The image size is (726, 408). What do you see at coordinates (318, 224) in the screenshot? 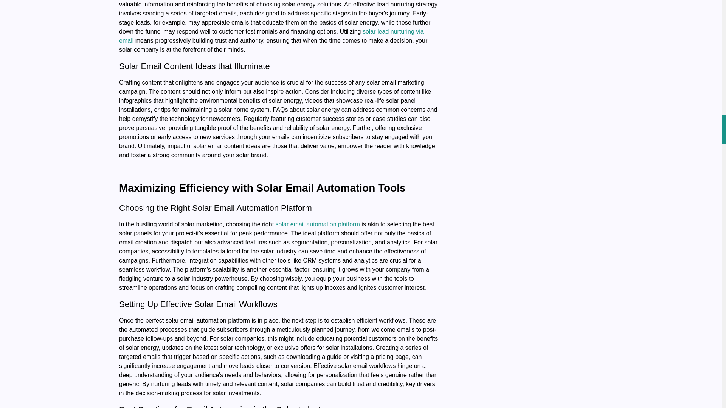
I see `solar email automation platform` at bounding box center [318, 224].